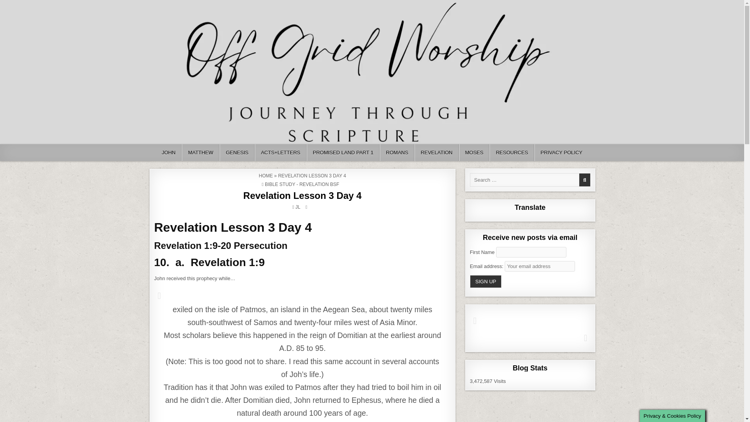  What do you see at coordinates (397, 152) in the screenshot?
I see `ROMANS` at bounding box center [397, 152].